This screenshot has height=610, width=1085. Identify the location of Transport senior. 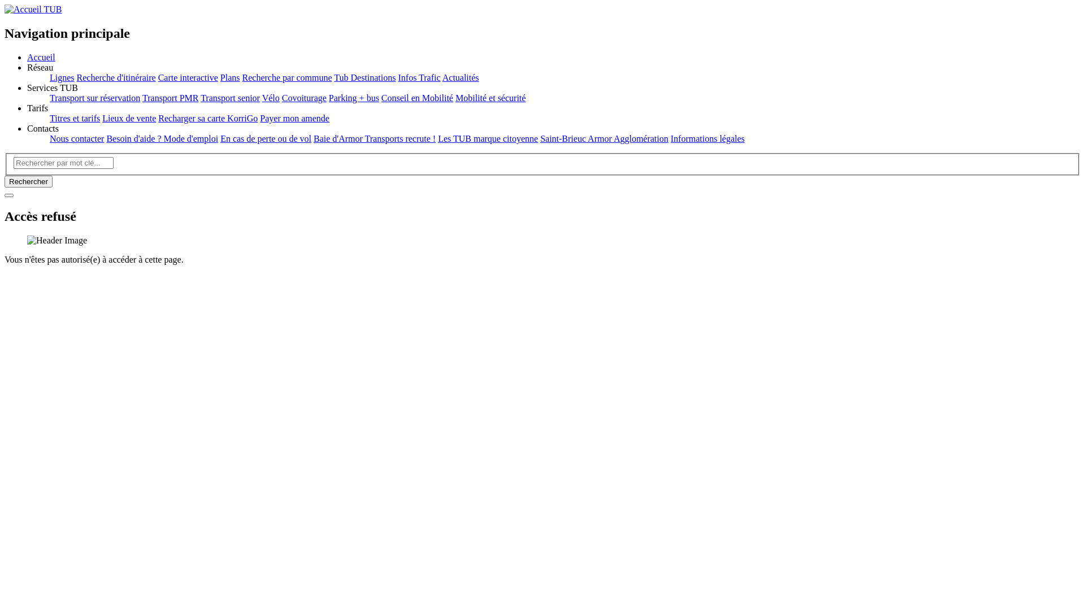
(231, 98).